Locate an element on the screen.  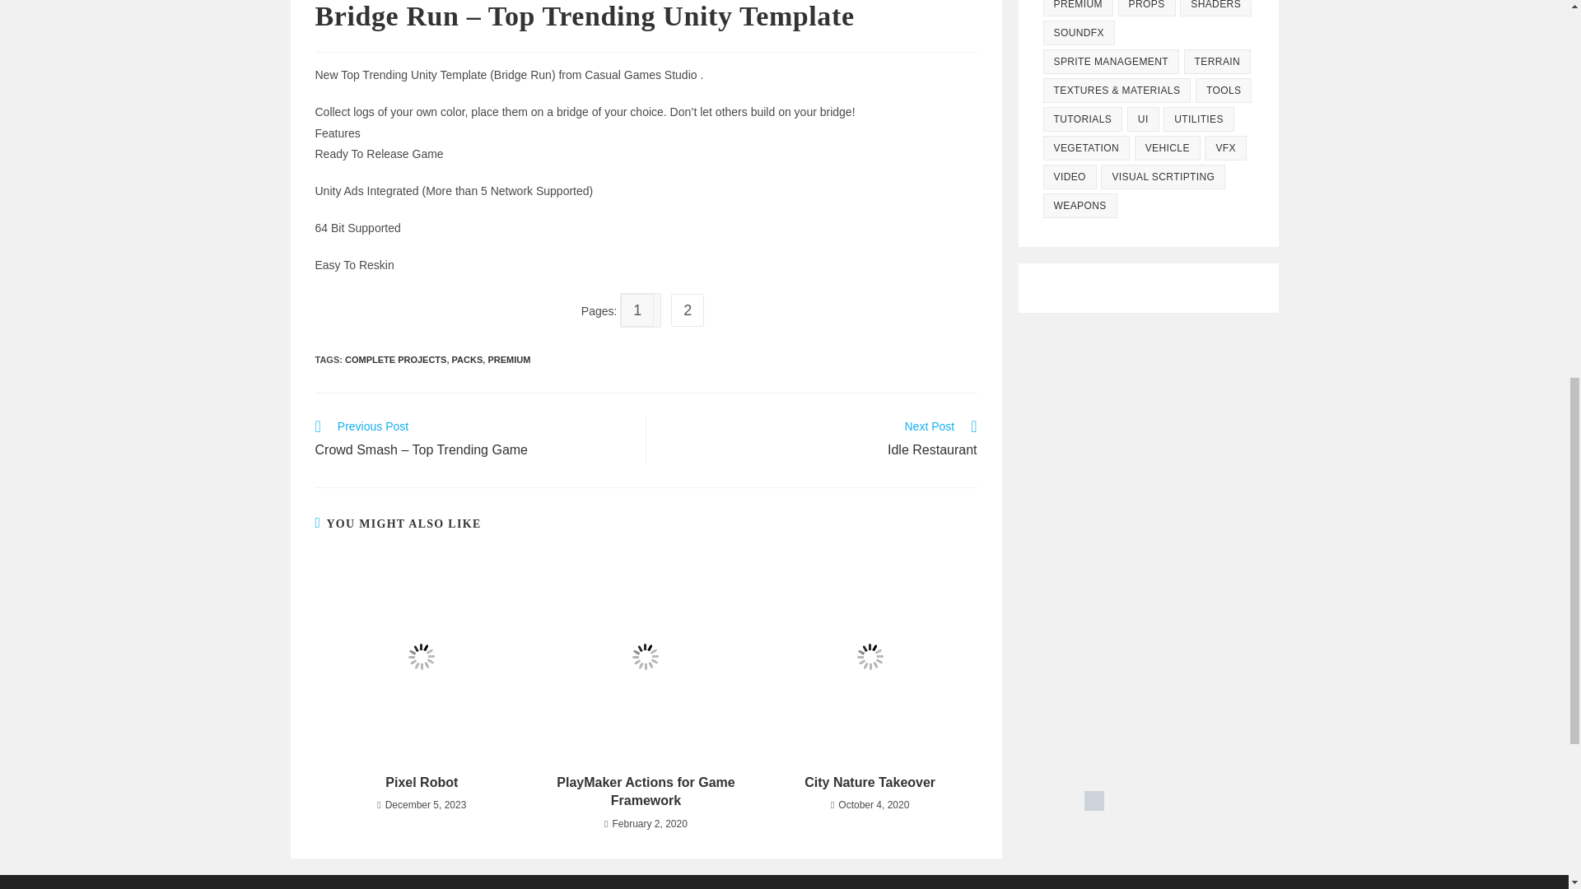
City Nature Takeover is located at coordinates (870, 782).